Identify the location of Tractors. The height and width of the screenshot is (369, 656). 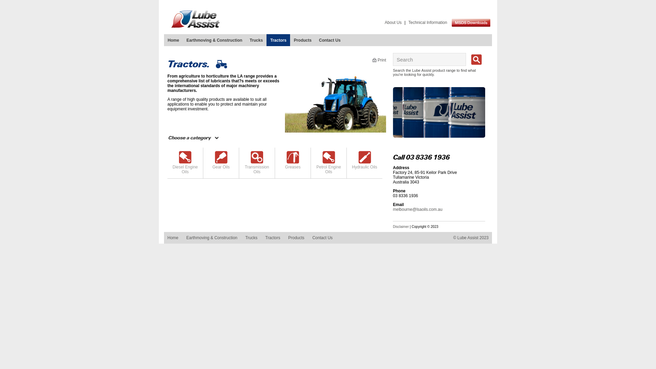
(273, 238).